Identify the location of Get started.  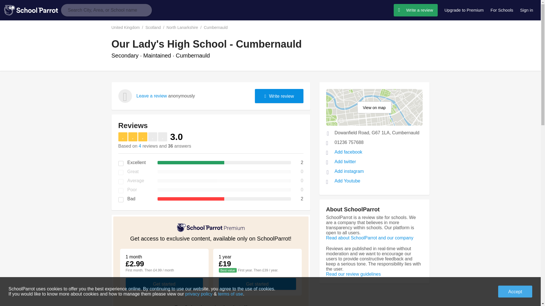
(164, 284).